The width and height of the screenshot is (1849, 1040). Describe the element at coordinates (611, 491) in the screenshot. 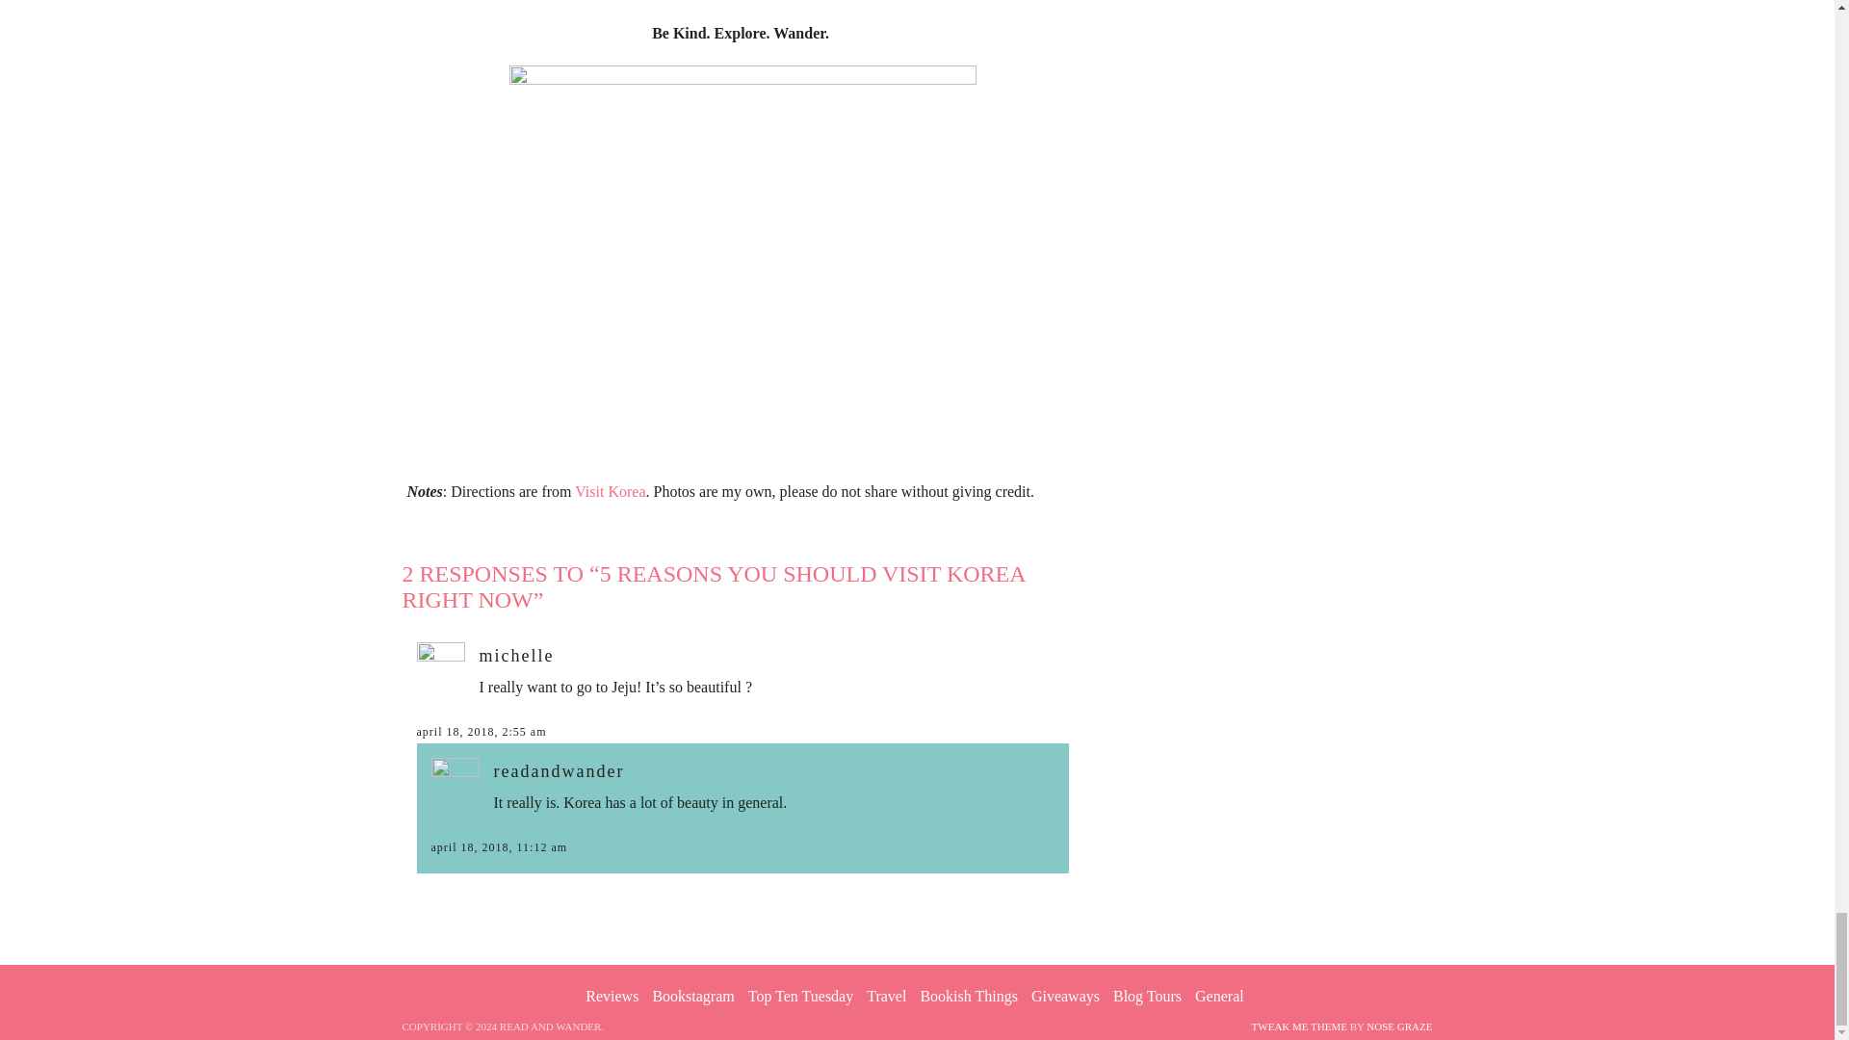

I see `Visit Korea` at that location.